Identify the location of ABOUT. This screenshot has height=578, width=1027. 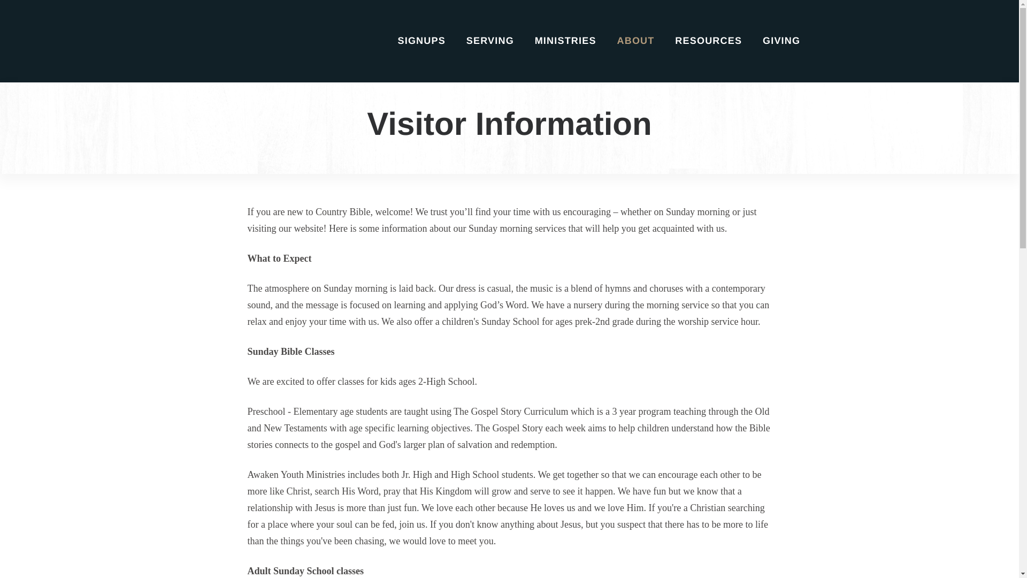
(635, 51).